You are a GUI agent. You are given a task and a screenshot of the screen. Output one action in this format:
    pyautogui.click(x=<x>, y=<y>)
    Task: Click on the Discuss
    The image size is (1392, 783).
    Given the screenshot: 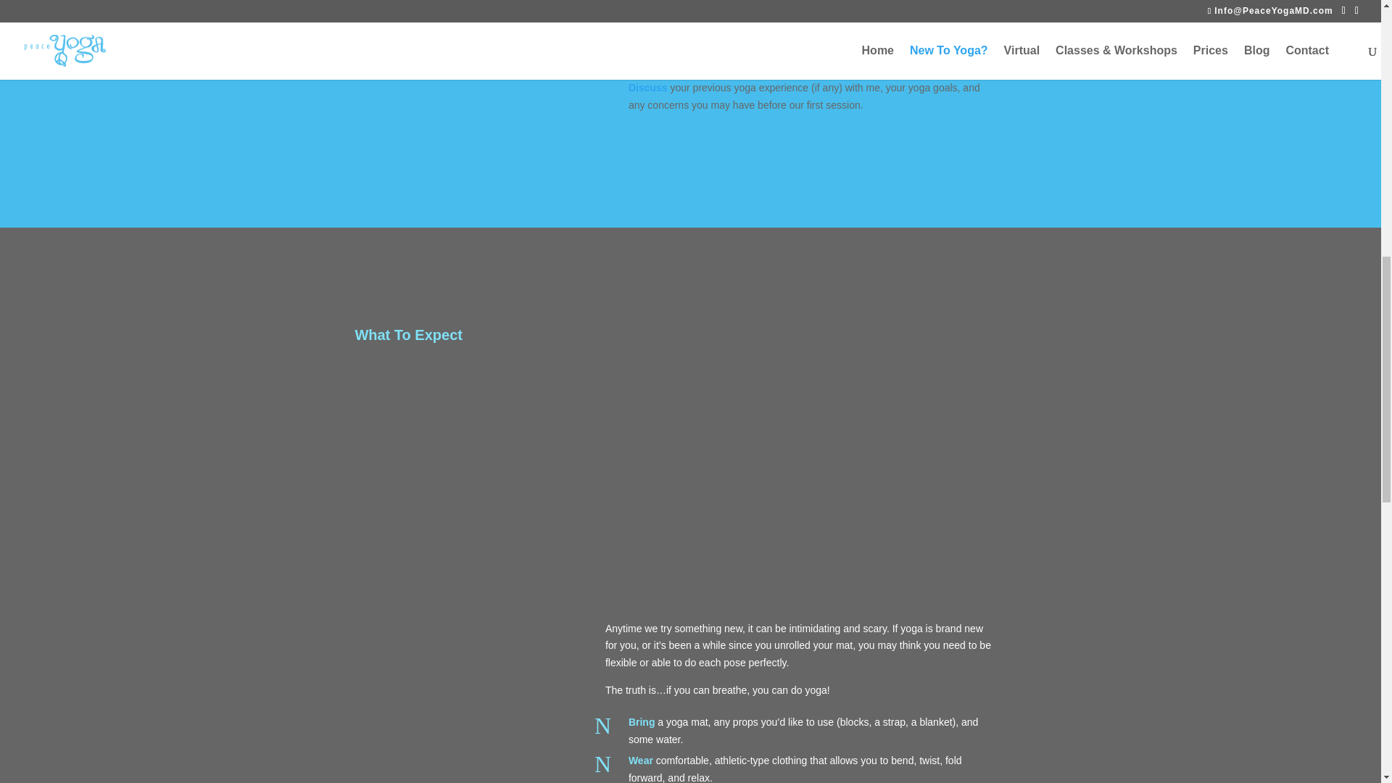 What is the action you would take?
    pyautogui.click(x=648, y=87)
    